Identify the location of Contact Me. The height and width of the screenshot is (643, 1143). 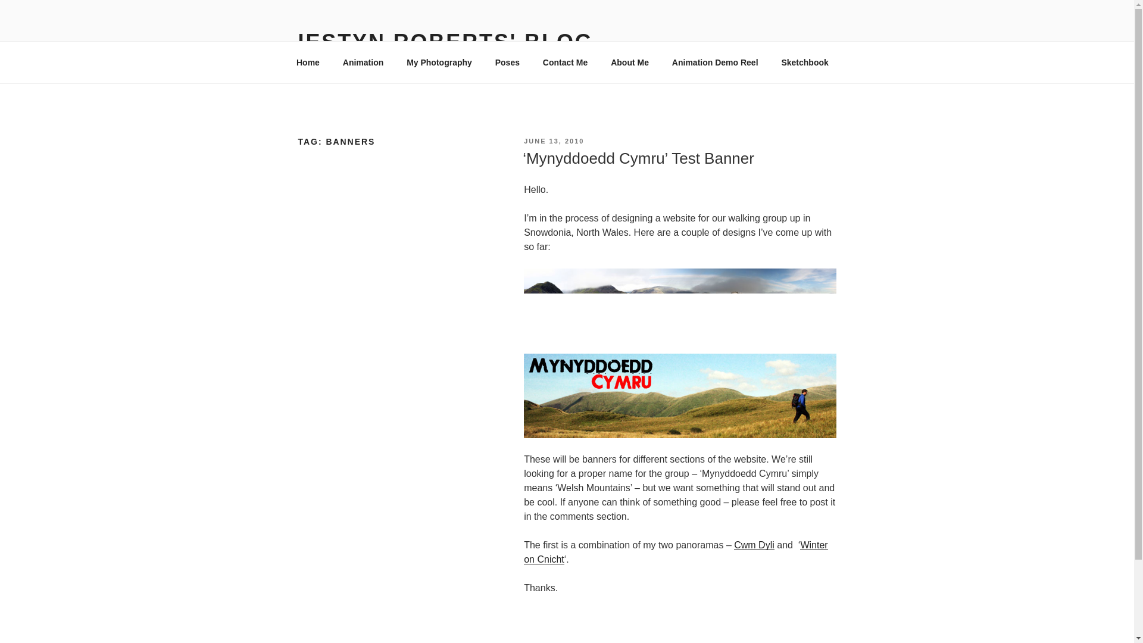
(565, 62).